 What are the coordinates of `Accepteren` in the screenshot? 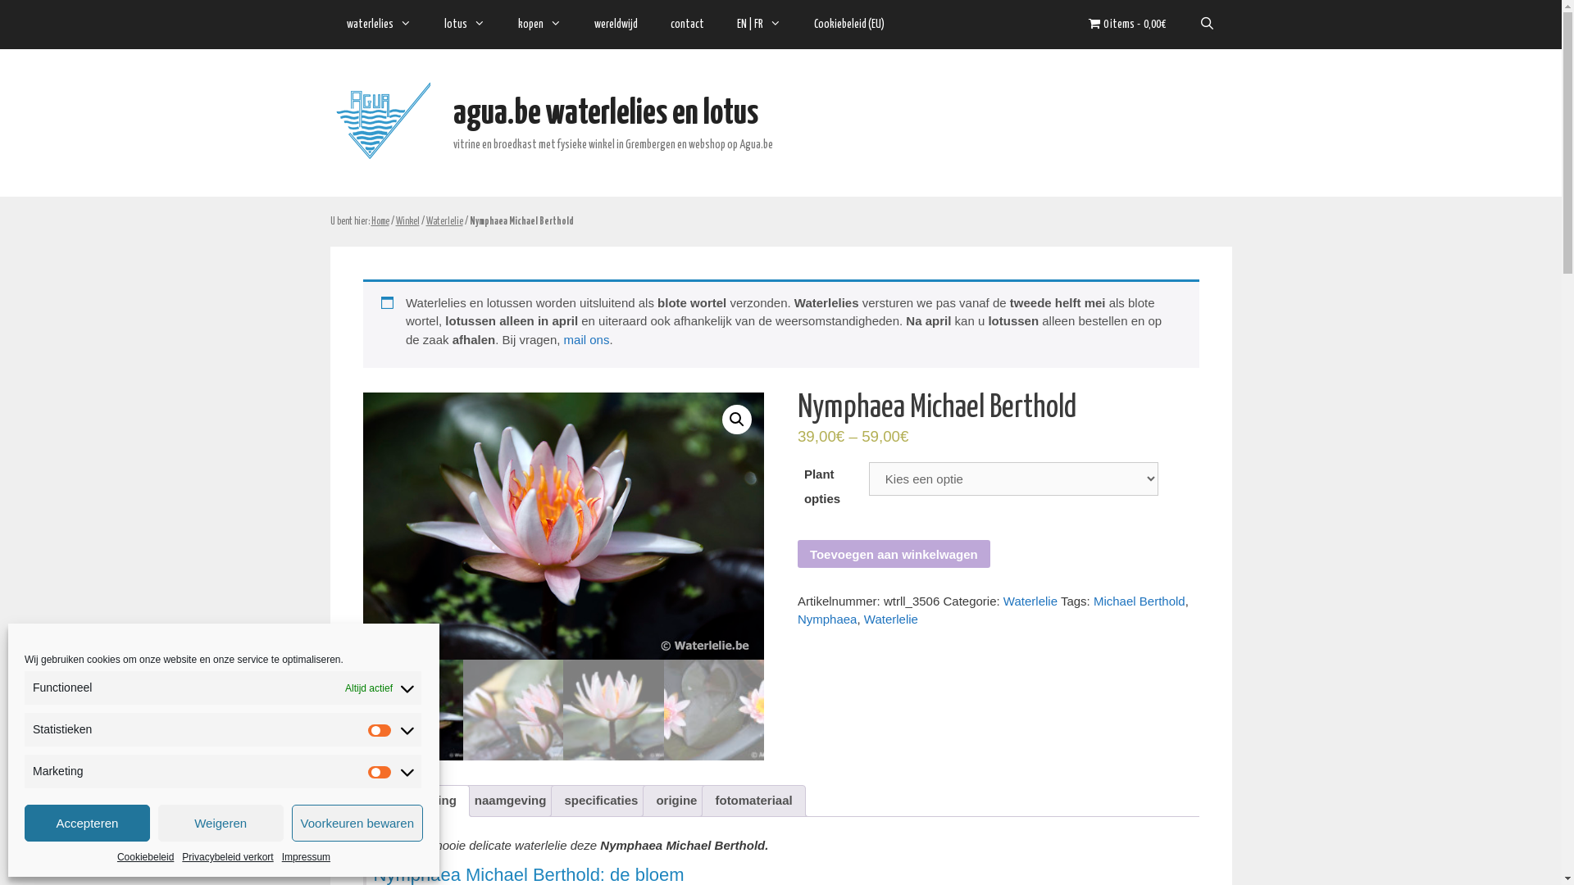 It's located at (87, 823).